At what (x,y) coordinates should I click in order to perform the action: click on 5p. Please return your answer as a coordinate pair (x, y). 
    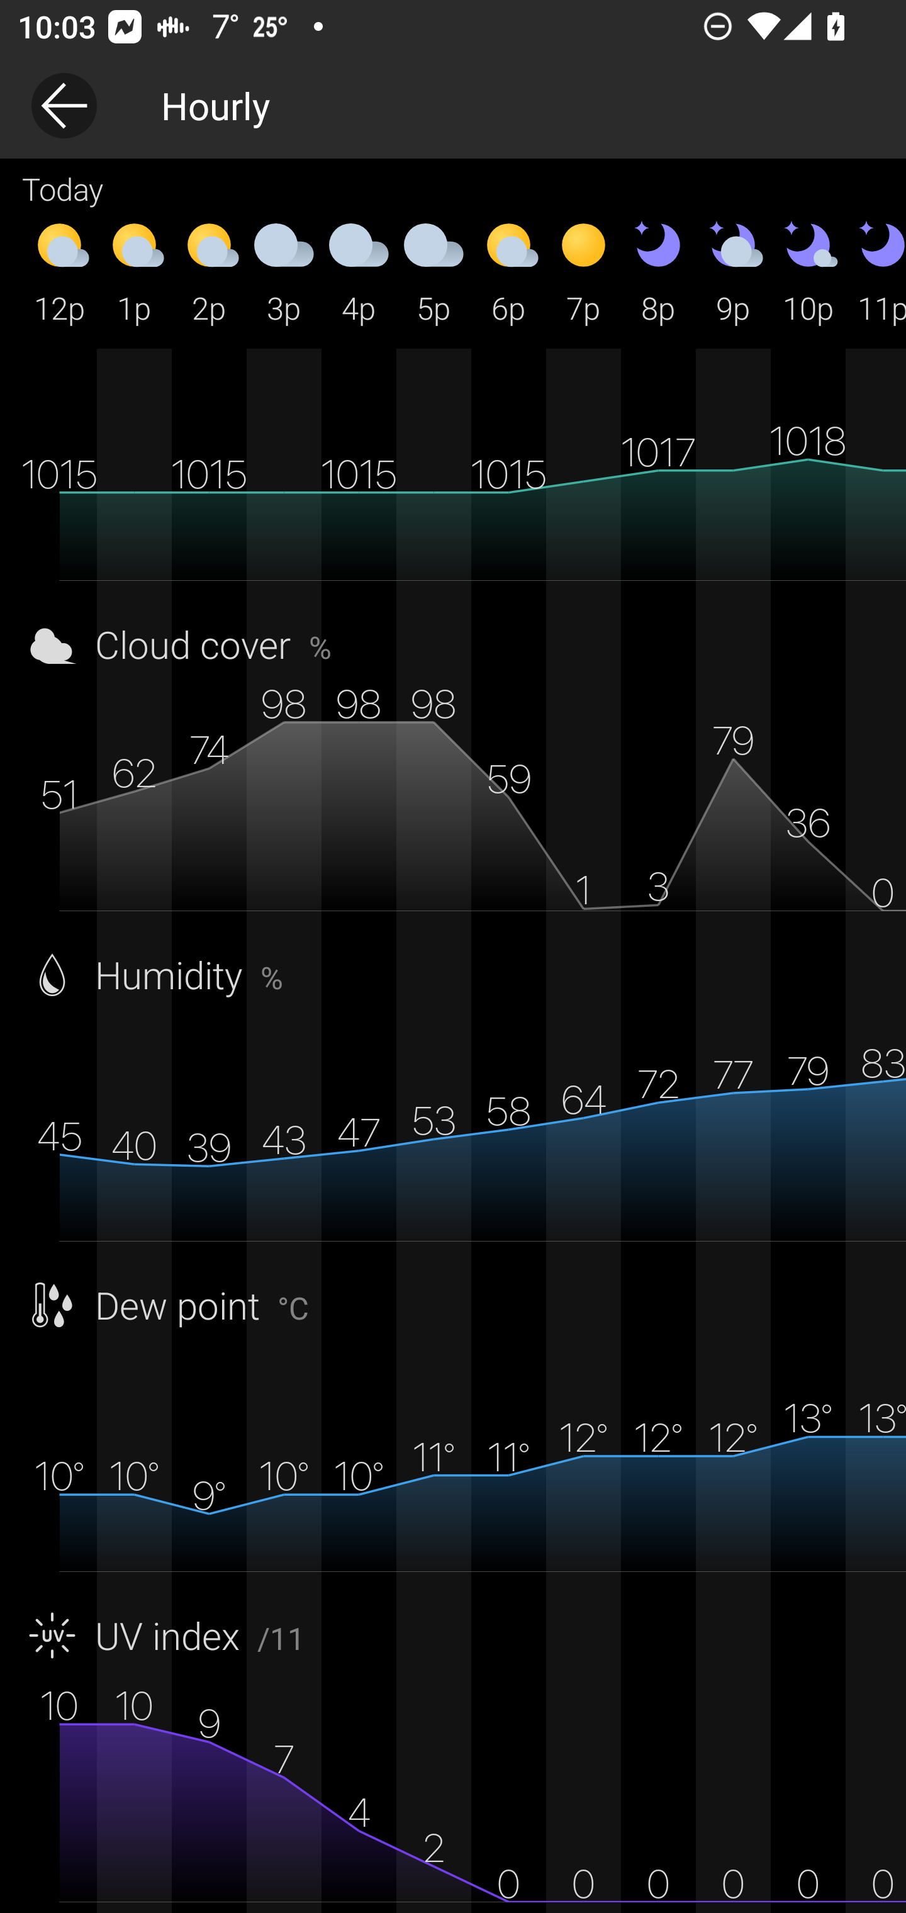
    Looking at the image, I should click on (433, 271).